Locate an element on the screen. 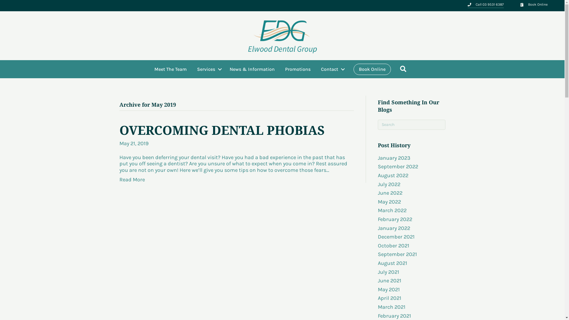  October 2021 is located at coordinates (394, 246).